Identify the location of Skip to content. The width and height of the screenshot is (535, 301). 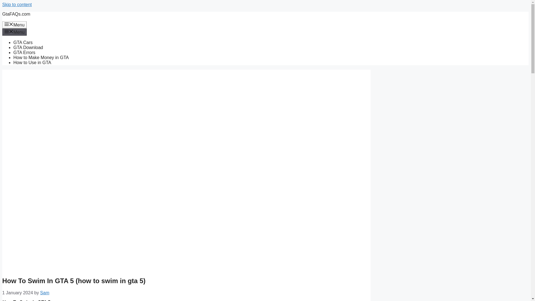
(17, 4).